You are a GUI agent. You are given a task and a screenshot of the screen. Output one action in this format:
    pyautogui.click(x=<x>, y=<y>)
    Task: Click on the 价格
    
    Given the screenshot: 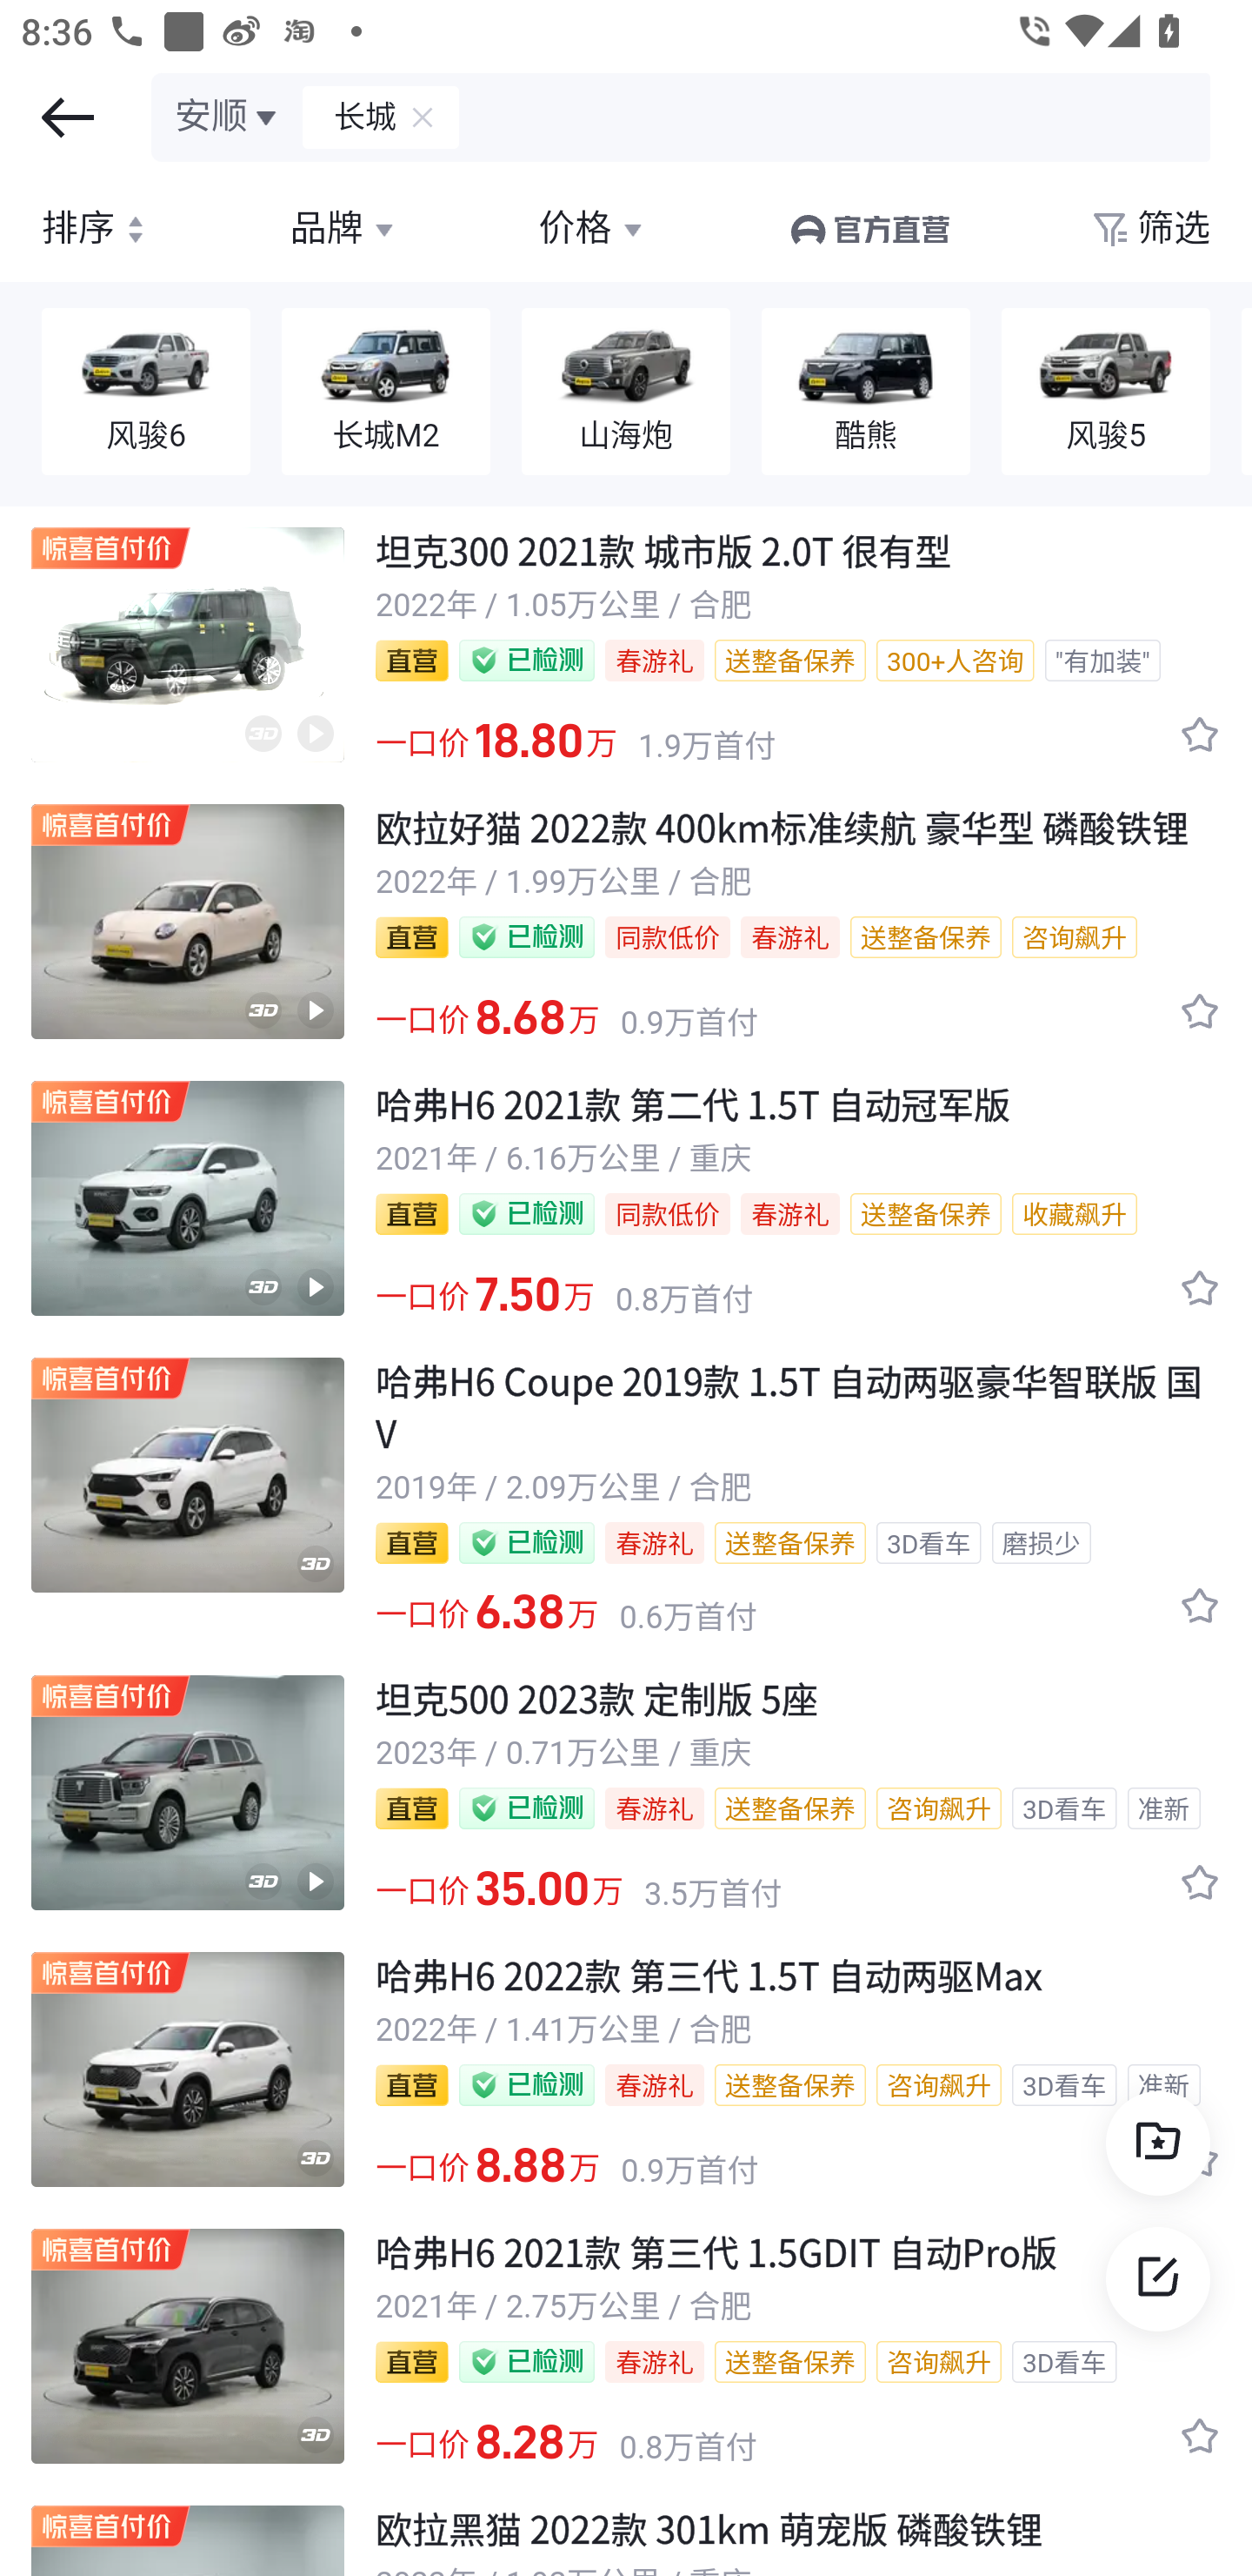 What is the action you would take?
    pyautogui.click(x=593, y=229)
    